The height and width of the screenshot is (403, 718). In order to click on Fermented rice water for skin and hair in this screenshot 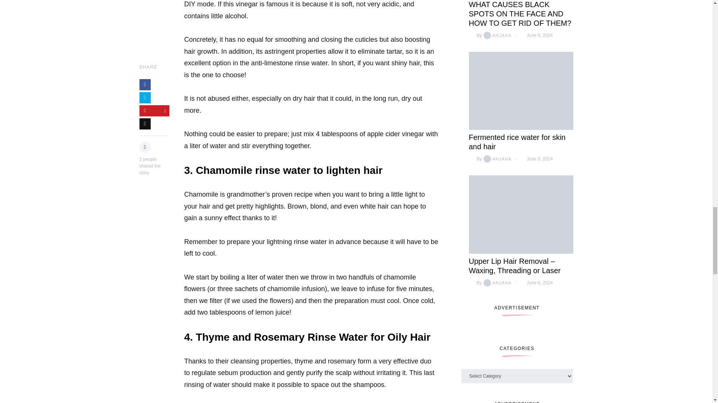, I will do `click(517, 142)`.